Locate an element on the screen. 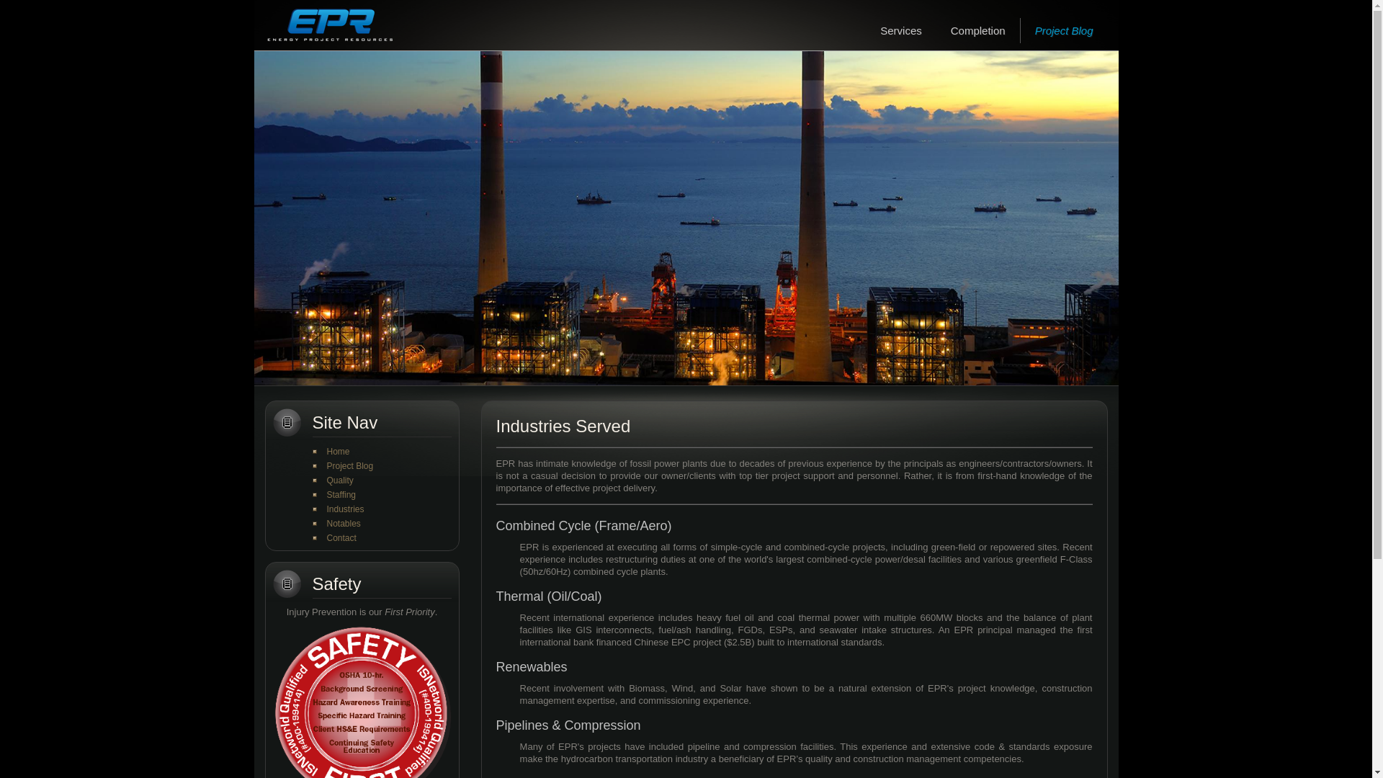 The height and width of the screenshot is (778, 1383). Completion is located at coordinates (978, 30).